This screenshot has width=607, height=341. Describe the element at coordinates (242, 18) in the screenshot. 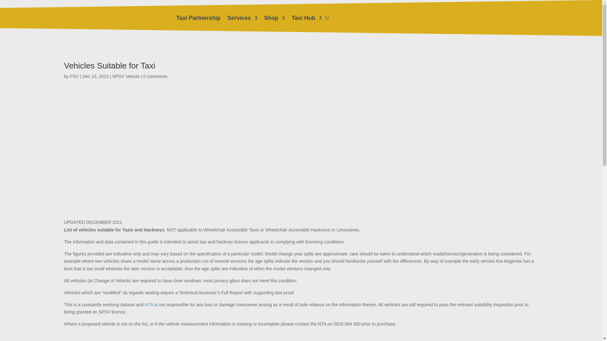

I see `Services` at that location.